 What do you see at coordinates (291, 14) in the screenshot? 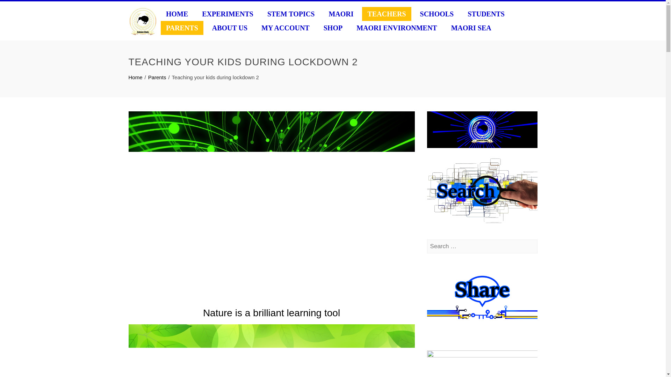
I see `STEM TOPICS` at bounding box center [291, 14].